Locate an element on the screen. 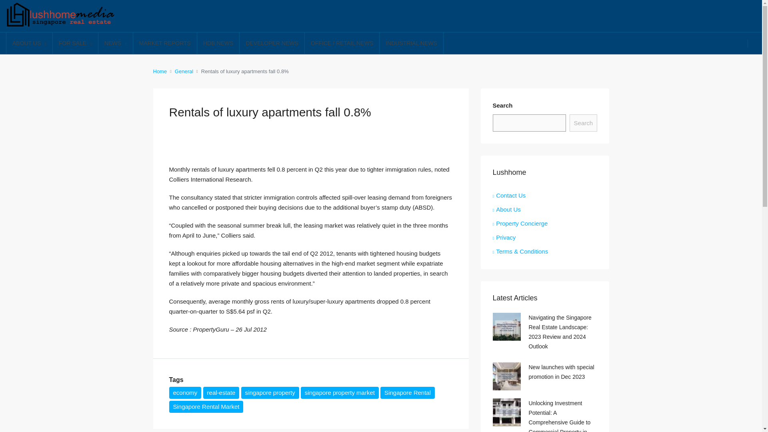  FOR SALE is located at coordinates (75, 44).